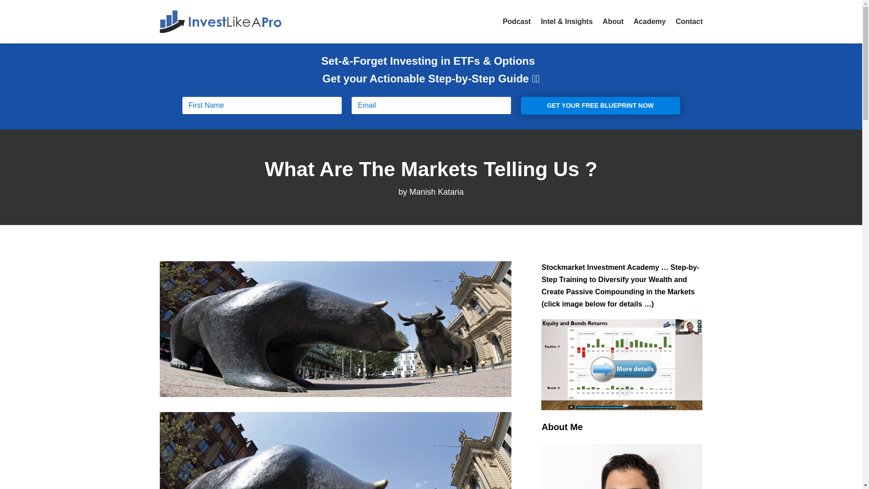  Describe the element at coordinates (600, 105) in the screenshot. I see `GET YOUR FREE BLUEPRINT NOW` at that location.